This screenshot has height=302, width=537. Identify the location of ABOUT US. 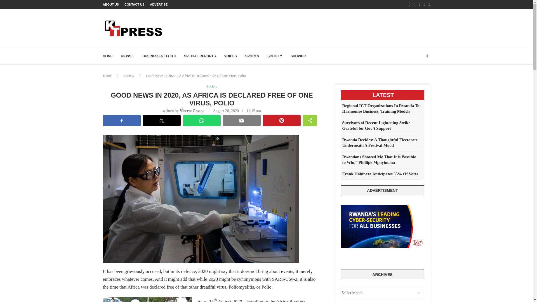
(111, 4).